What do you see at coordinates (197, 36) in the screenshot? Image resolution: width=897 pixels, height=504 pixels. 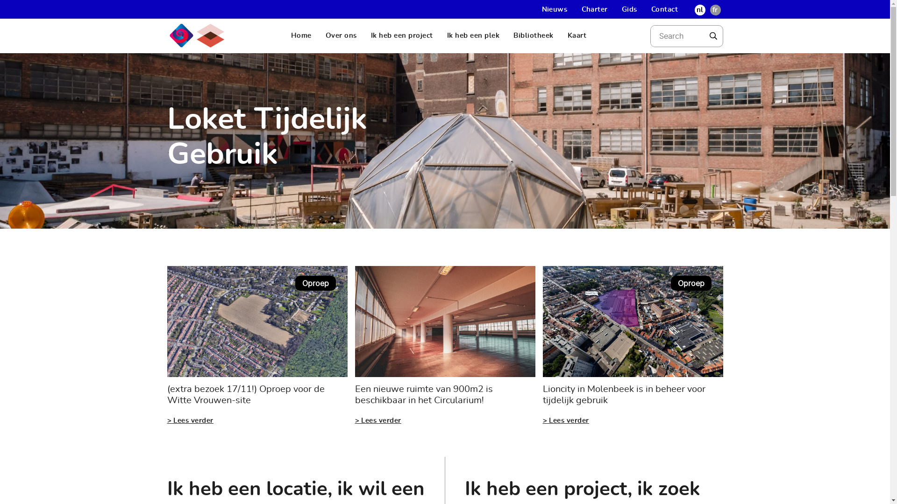 I see `Guichet occupation temporaire` at bounding box center [197, 36].